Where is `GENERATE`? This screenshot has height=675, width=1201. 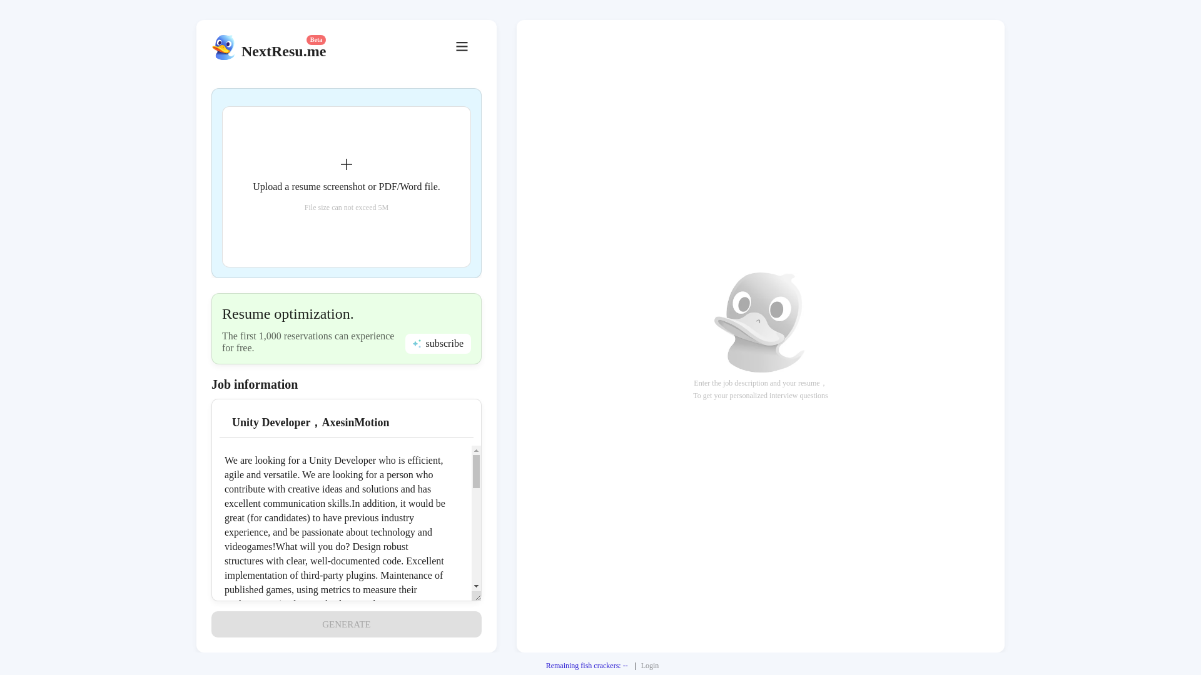 GENERATE is located at coordinates (346, 624).